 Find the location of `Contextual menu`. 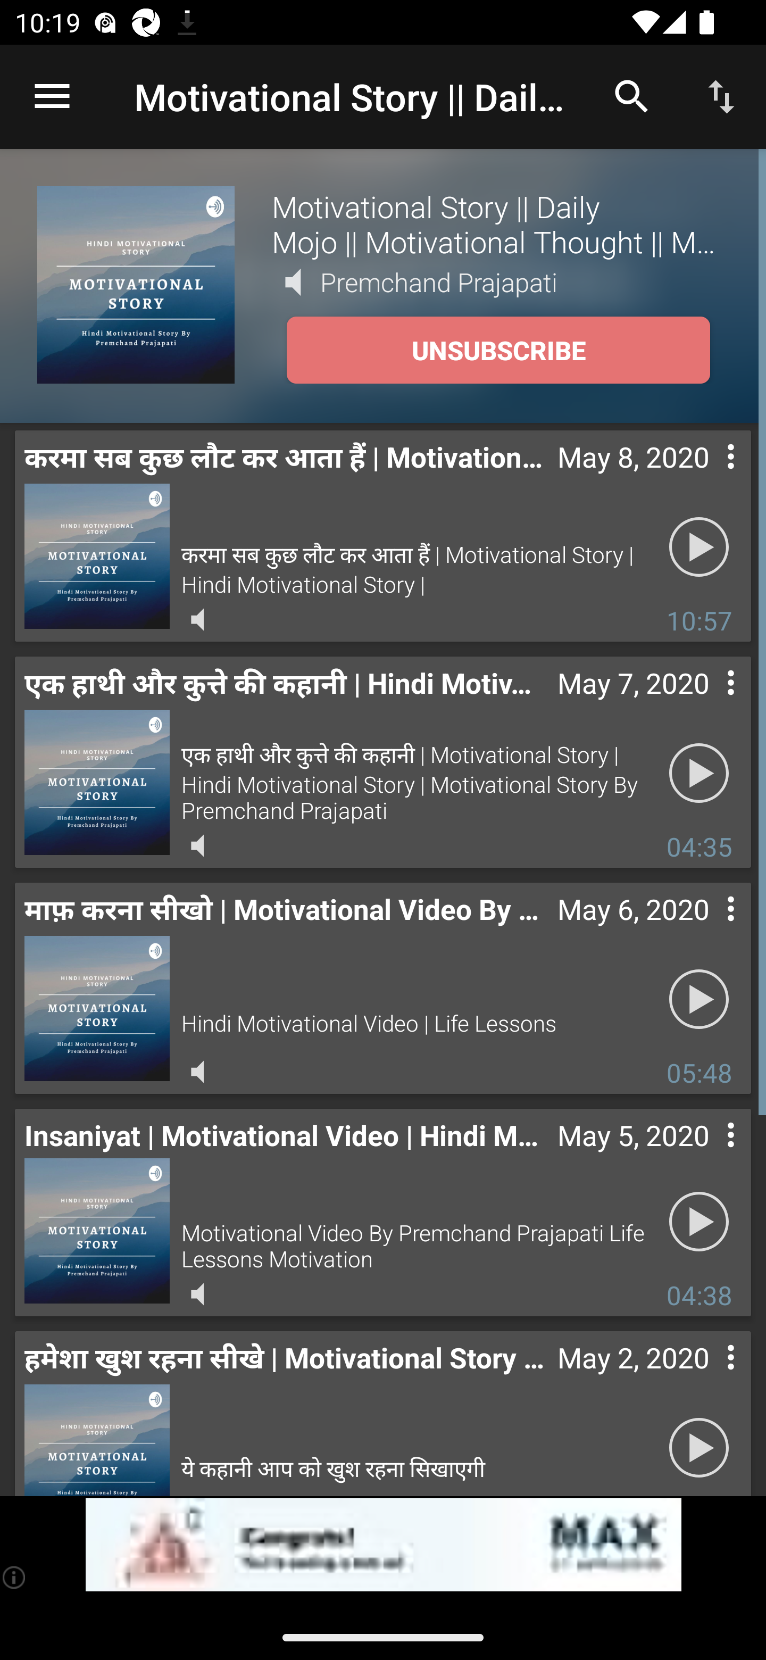

Contextual menu is located at coordinates (707, 1156).